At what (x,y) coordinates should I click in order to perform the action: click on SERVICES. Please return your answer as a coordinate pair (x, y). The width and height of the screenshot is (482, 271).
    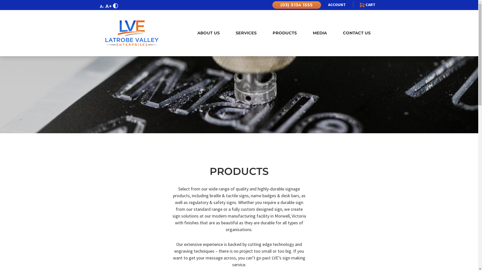
    Looking at the image, I should click on (246, 33).